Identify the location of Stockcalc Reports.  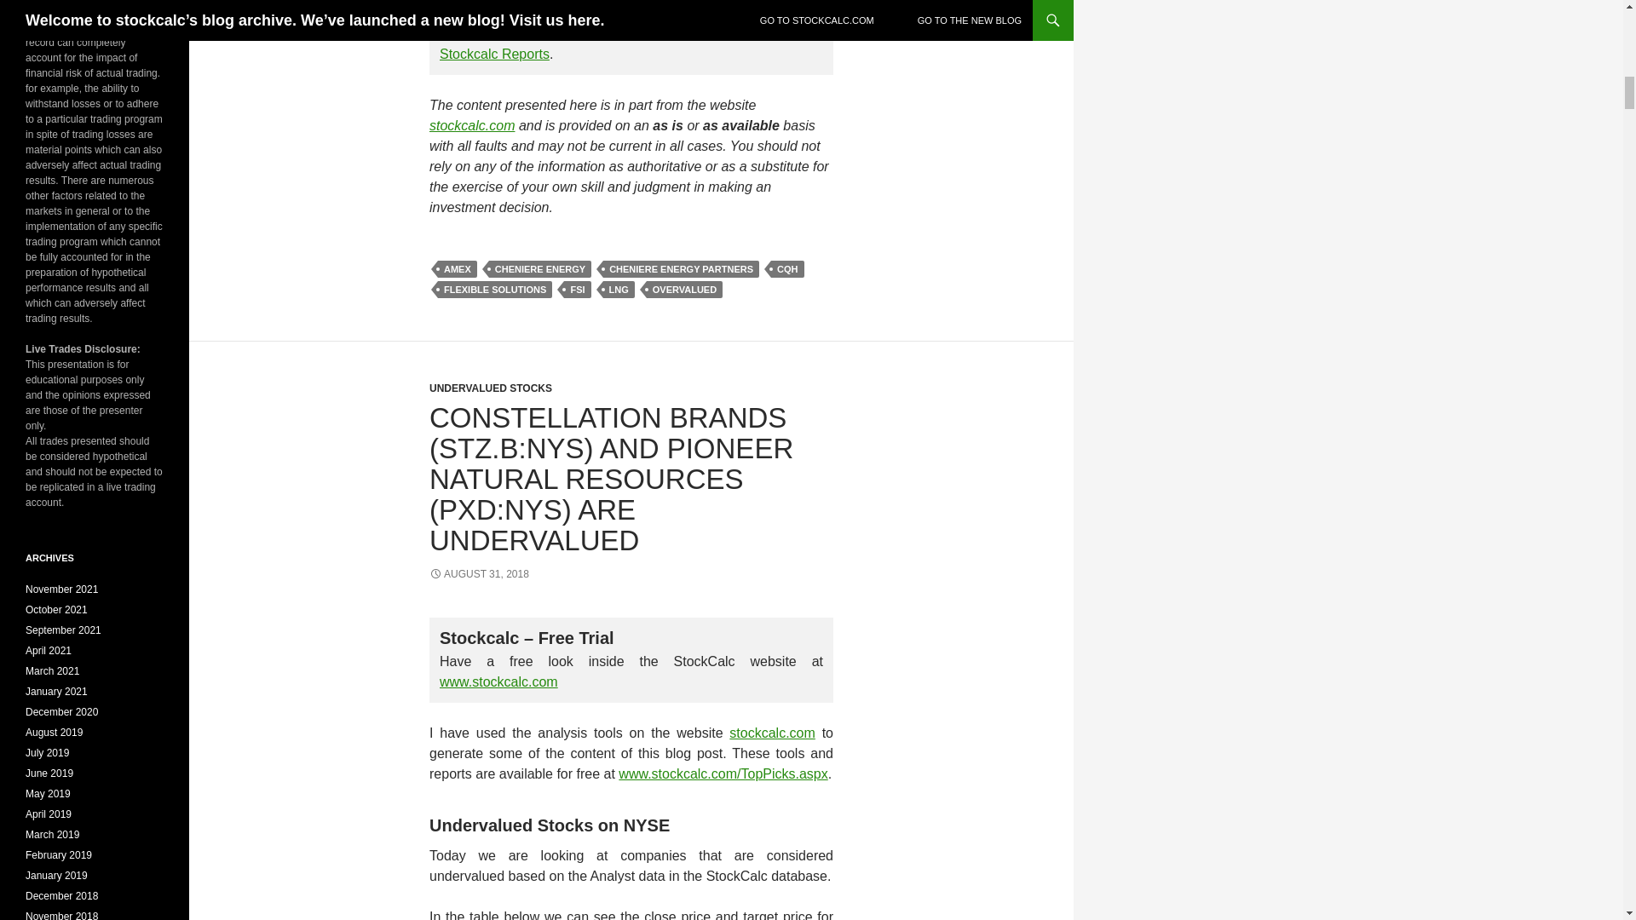
(494, 55).